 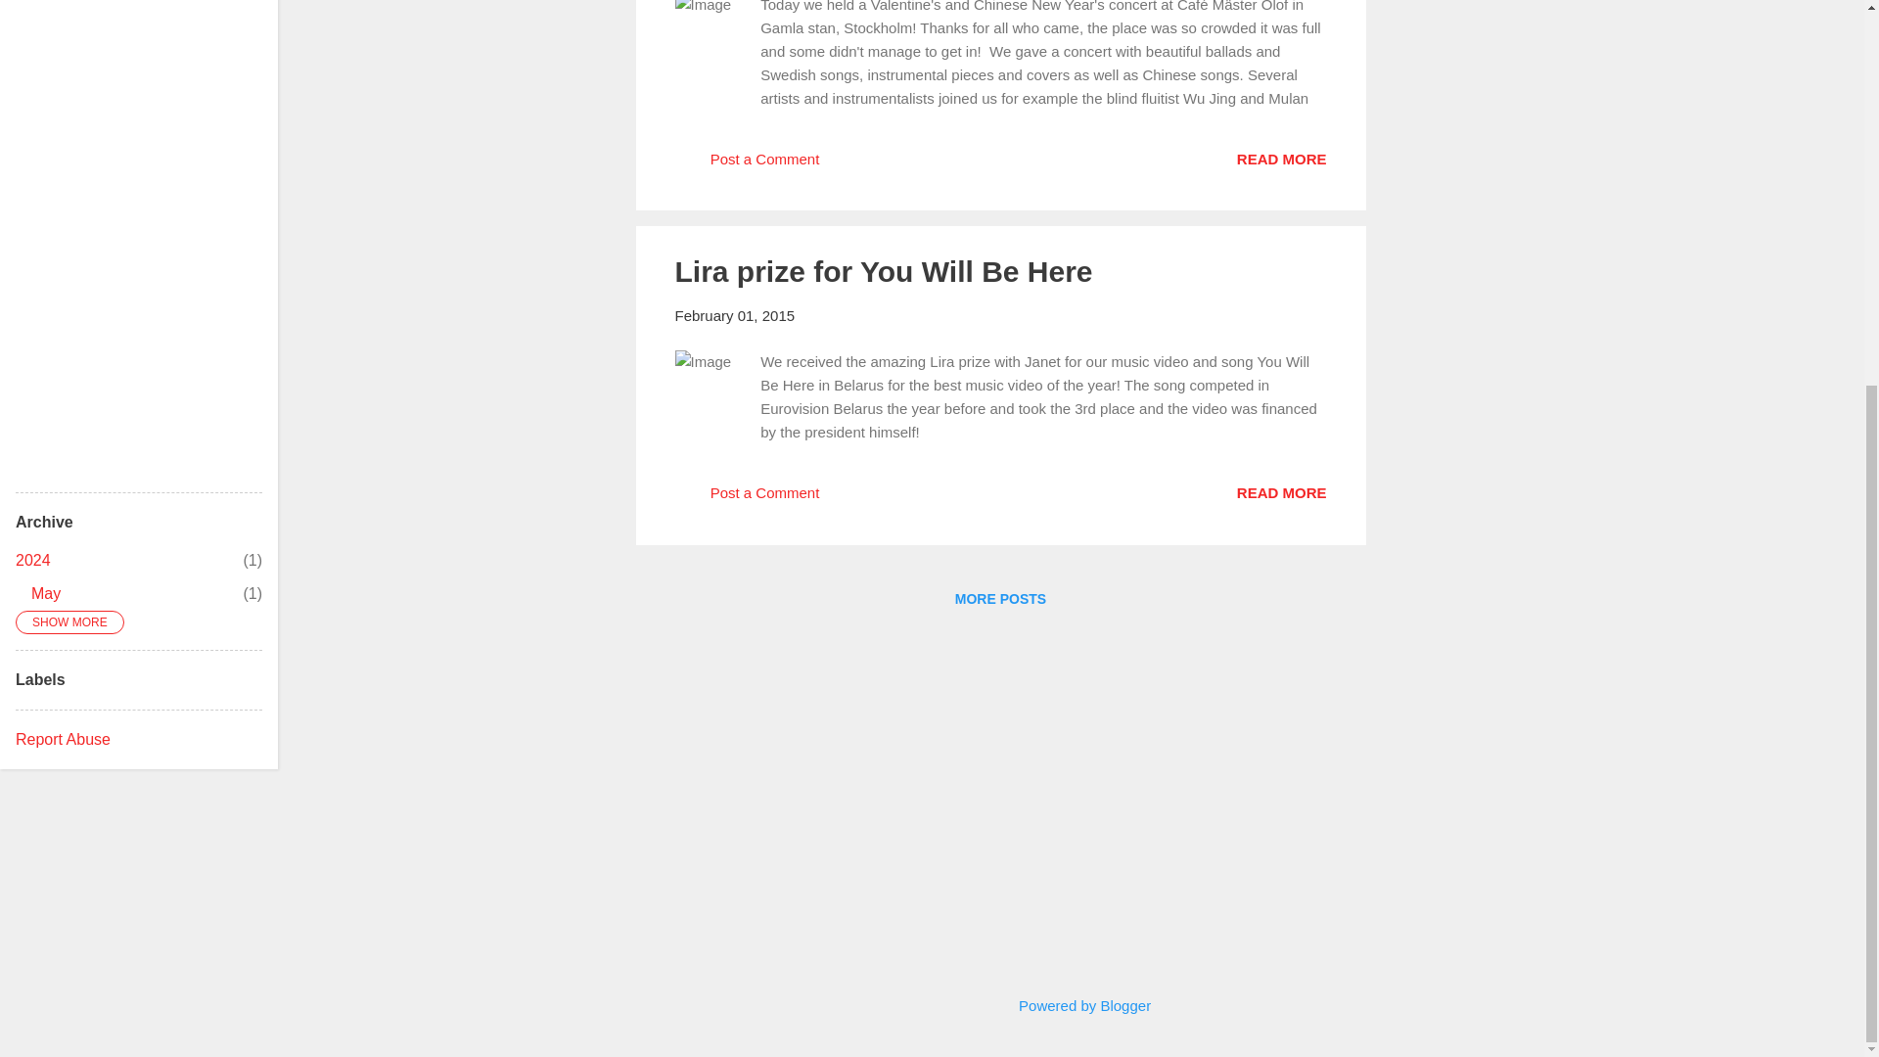 What do you see at coordinates (32, 560) in the screenshot?
I see `Valentine's and Chinese New Year's concert` at bounding box center [32, 560].